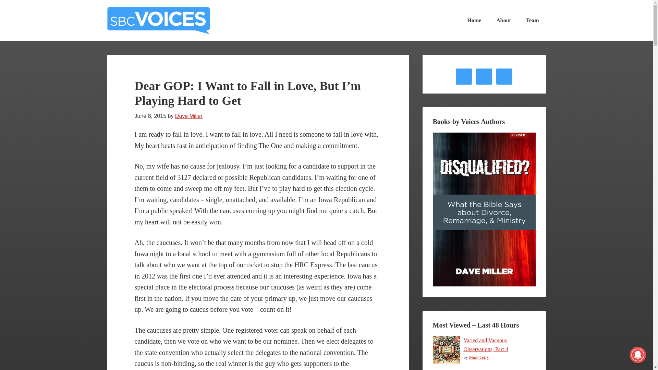 The image size is (658, 370). Describe the element at coordinates (188, 116) in the screenshot. I see `Dave Miller` at that location.